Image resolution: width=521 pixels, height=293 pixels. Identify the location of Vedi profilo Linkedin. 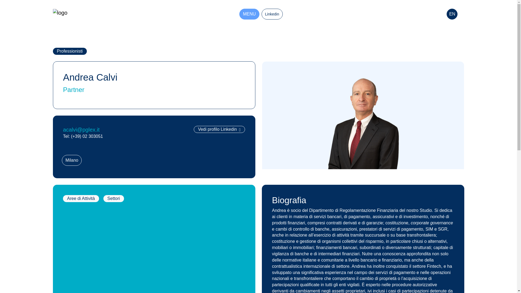
(219, 129).